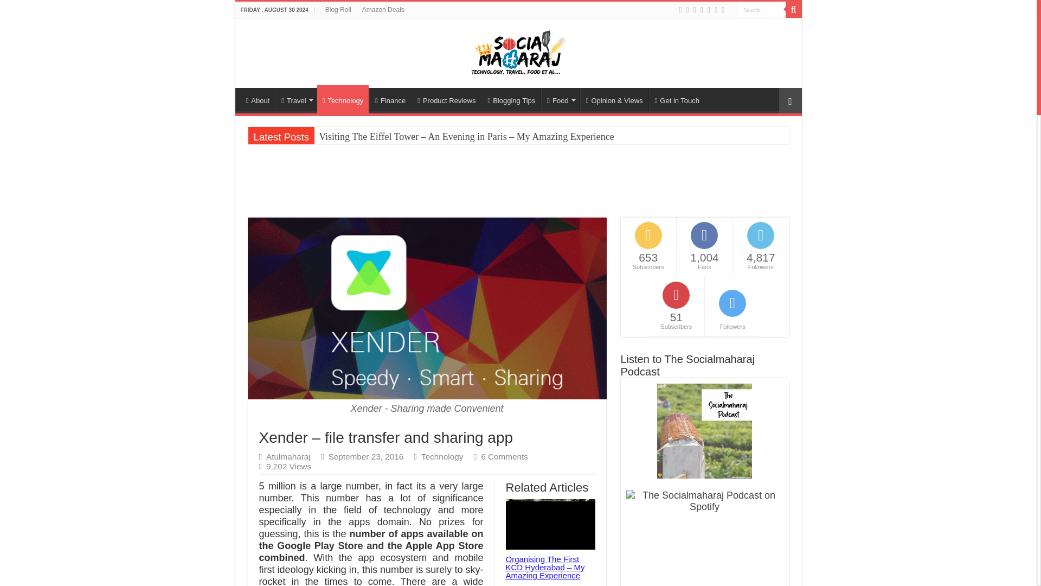 The image size is (1041, 586). What do you see at coordinates (677, 99) in the screenshot?
I see `Get in Touch` at bounding box center [677, 99].